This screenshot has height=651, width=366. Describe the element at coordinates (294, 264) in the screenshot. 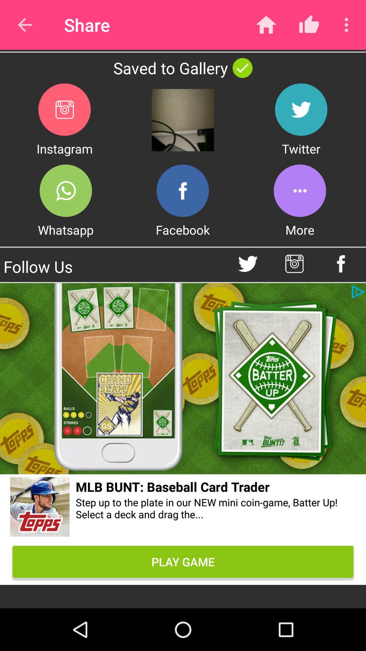

I see `instagram page` at that location.